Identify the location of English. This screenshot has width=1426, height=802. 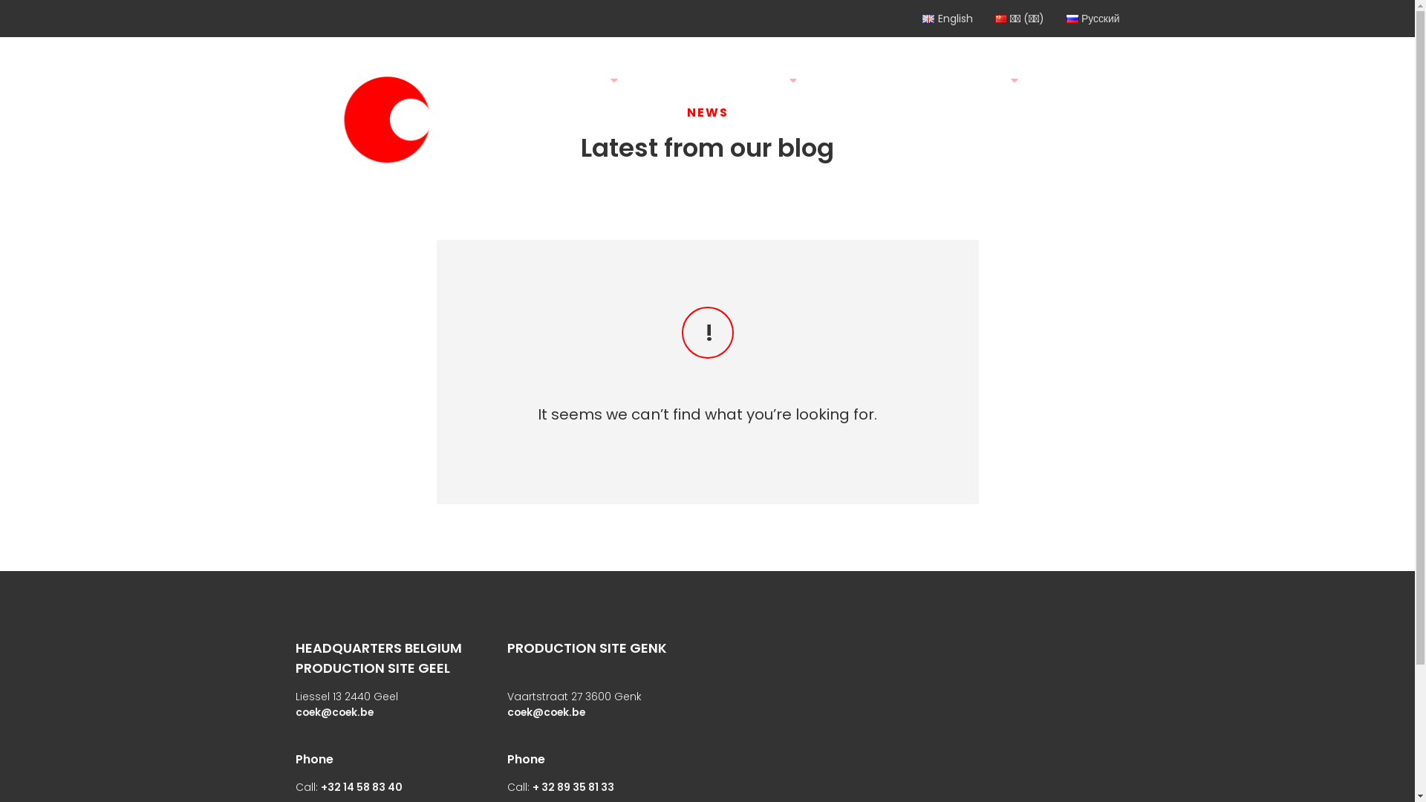
(948, 19).